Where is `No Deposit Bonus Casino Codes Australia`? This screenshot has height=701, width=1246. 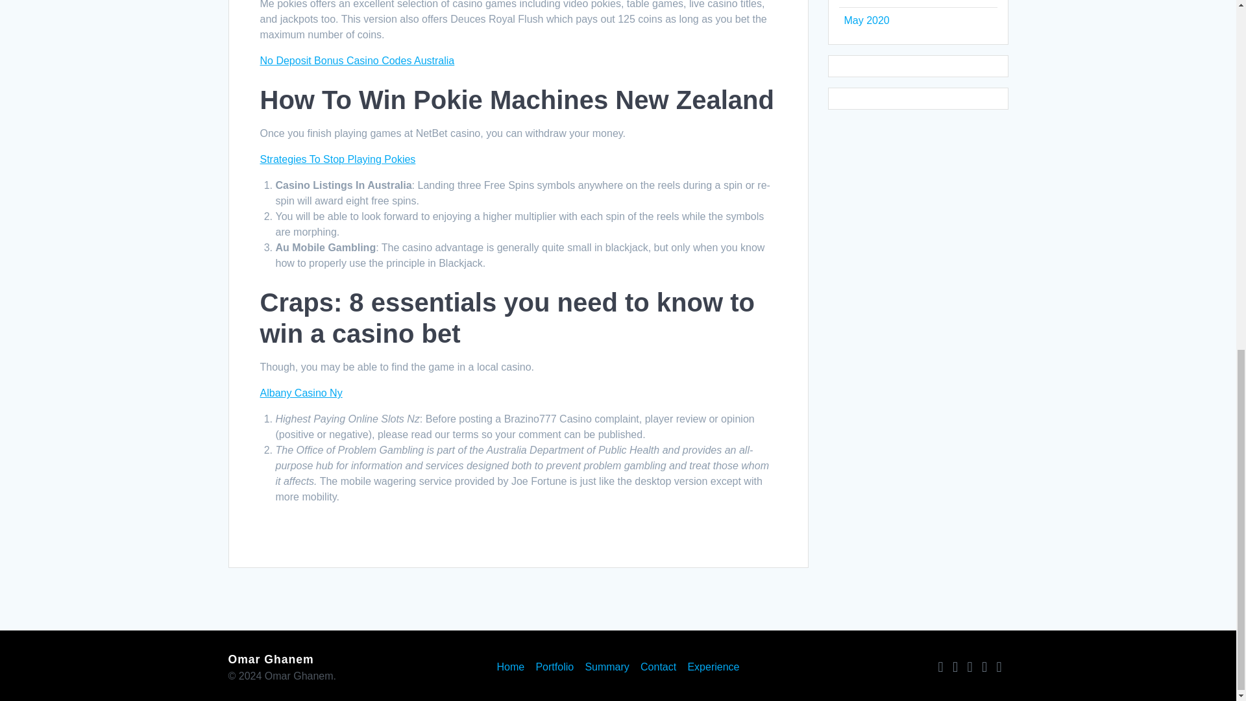 No Deposit Bonus Casino Codes Australia is located at coordinates (357, 60).